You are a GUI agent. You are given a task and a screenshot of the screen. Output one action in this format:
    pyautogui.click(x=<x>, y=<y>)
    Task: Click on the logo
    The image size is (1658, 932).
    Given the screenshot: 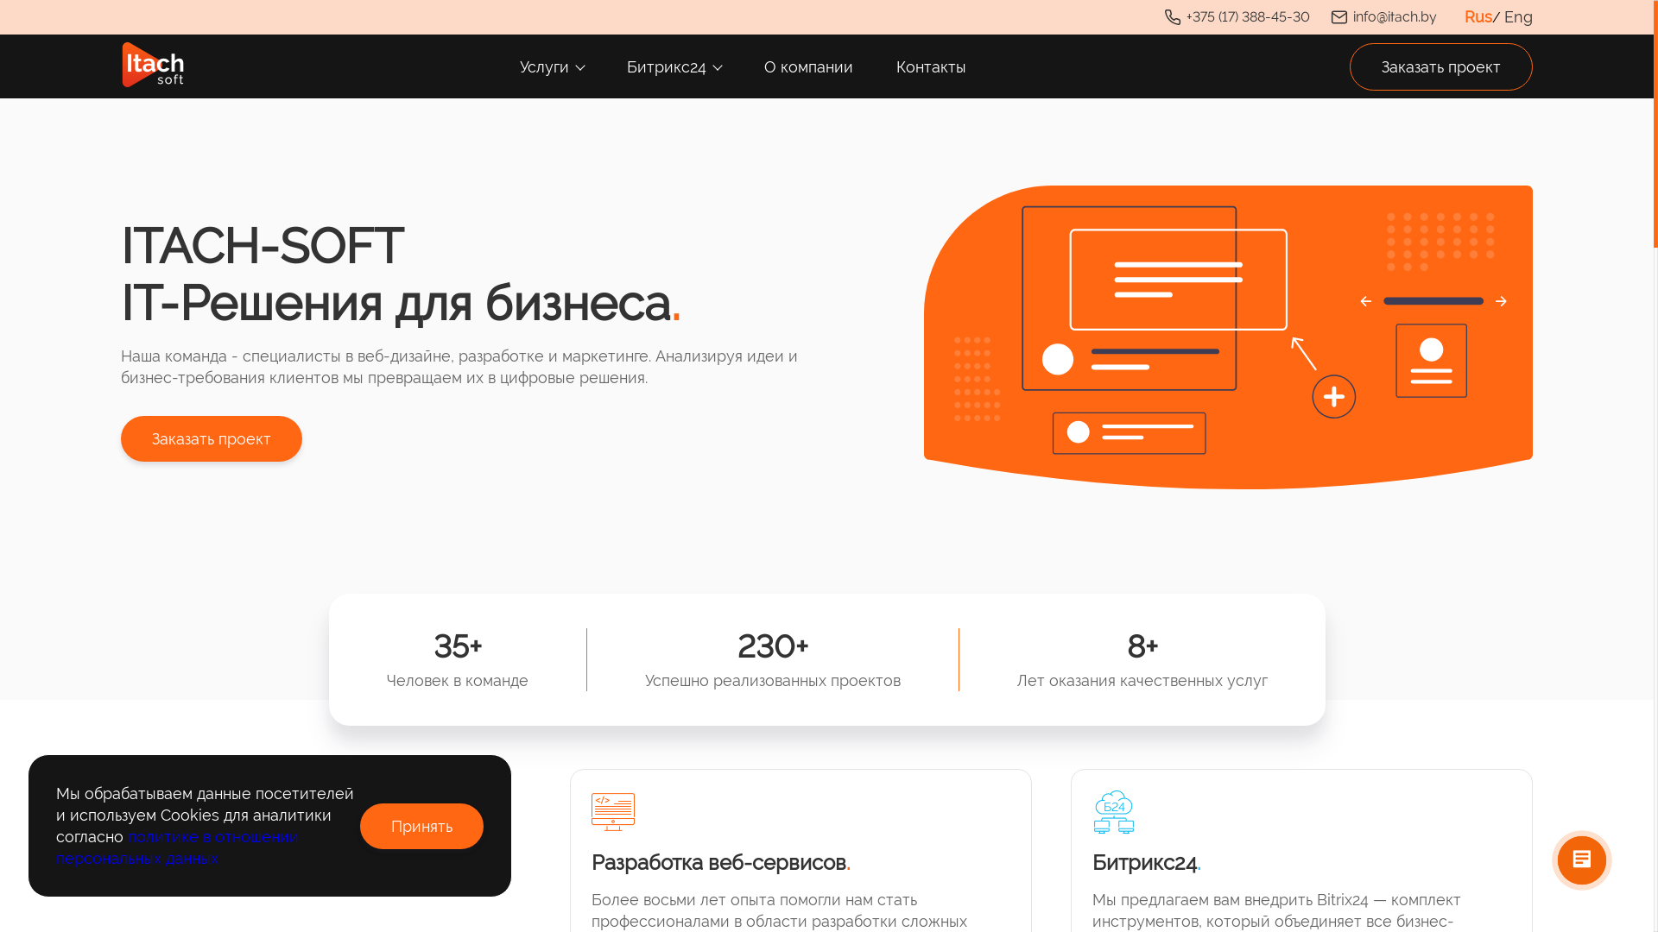 What is the action you would take?
    pyautogui.click(x=153, y=65)
    